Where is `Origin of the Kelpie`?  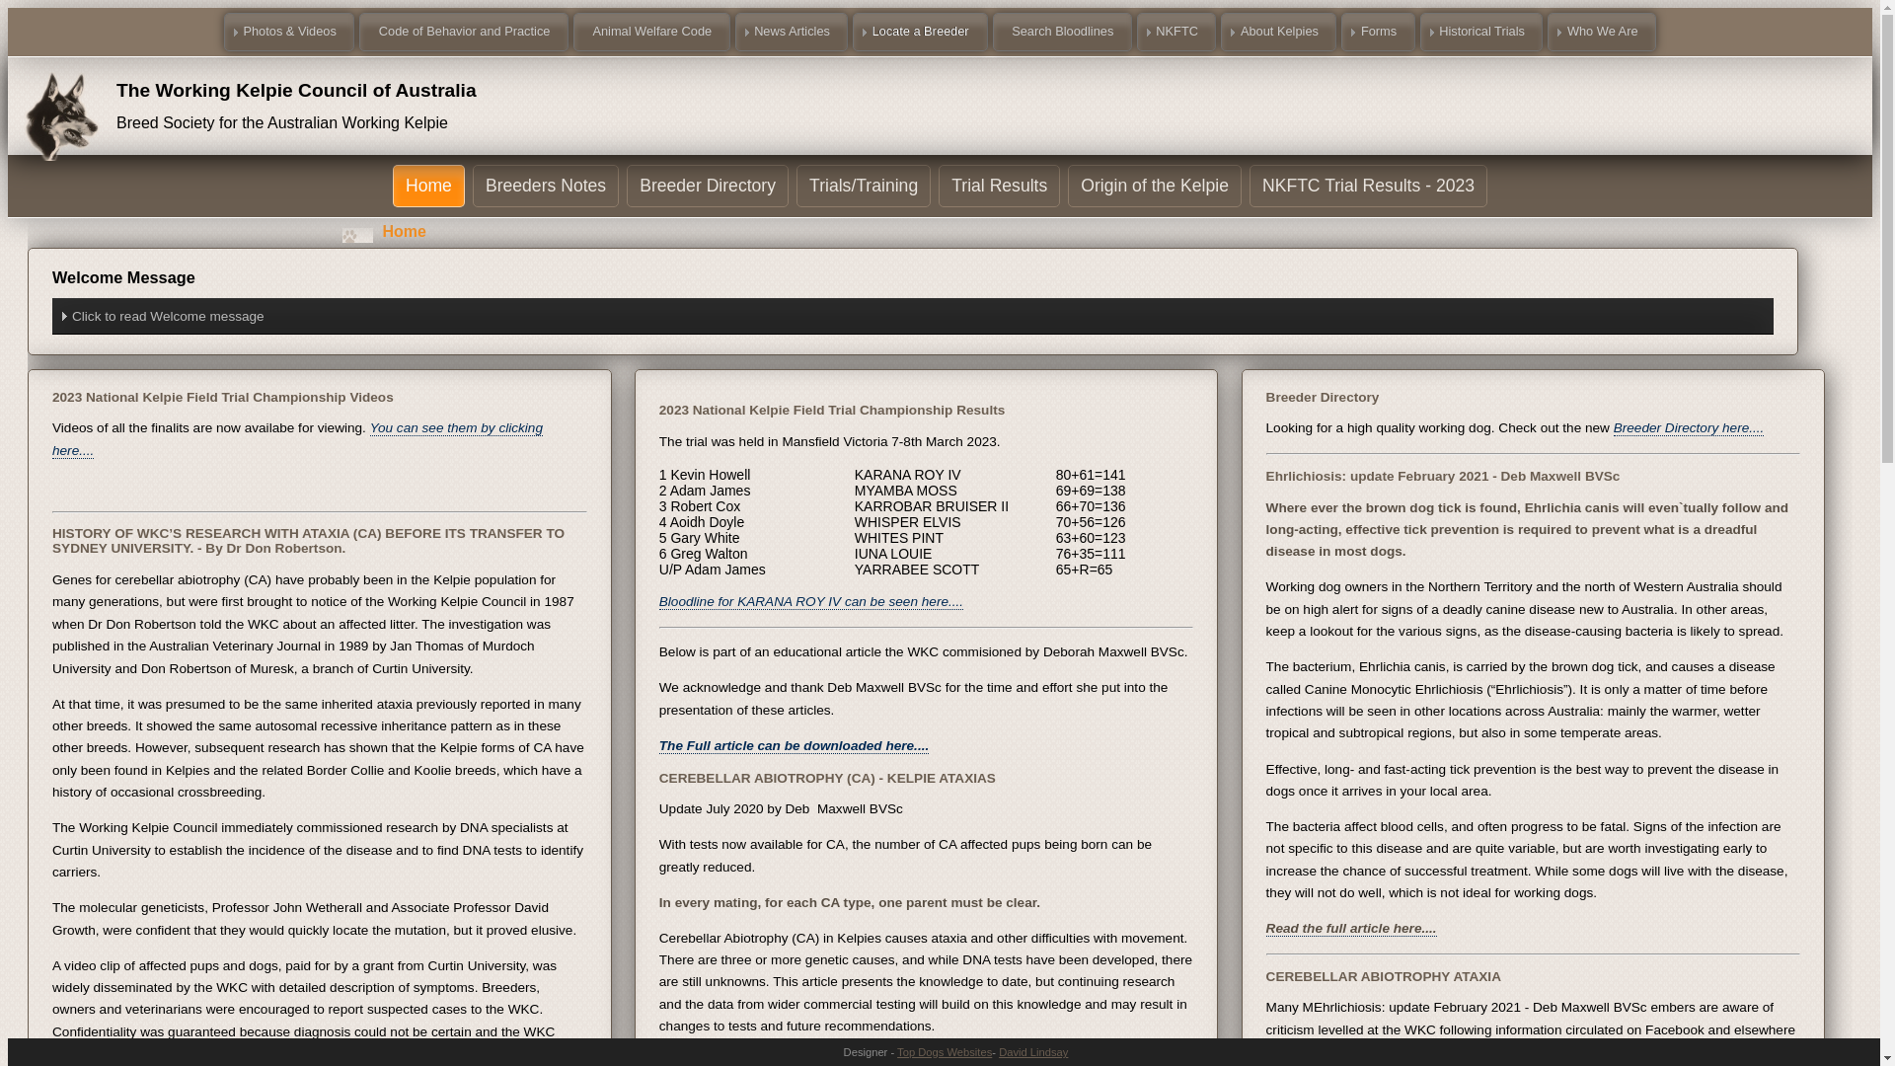
Origin of the Kelpie is located at coordinates (1155, 186).